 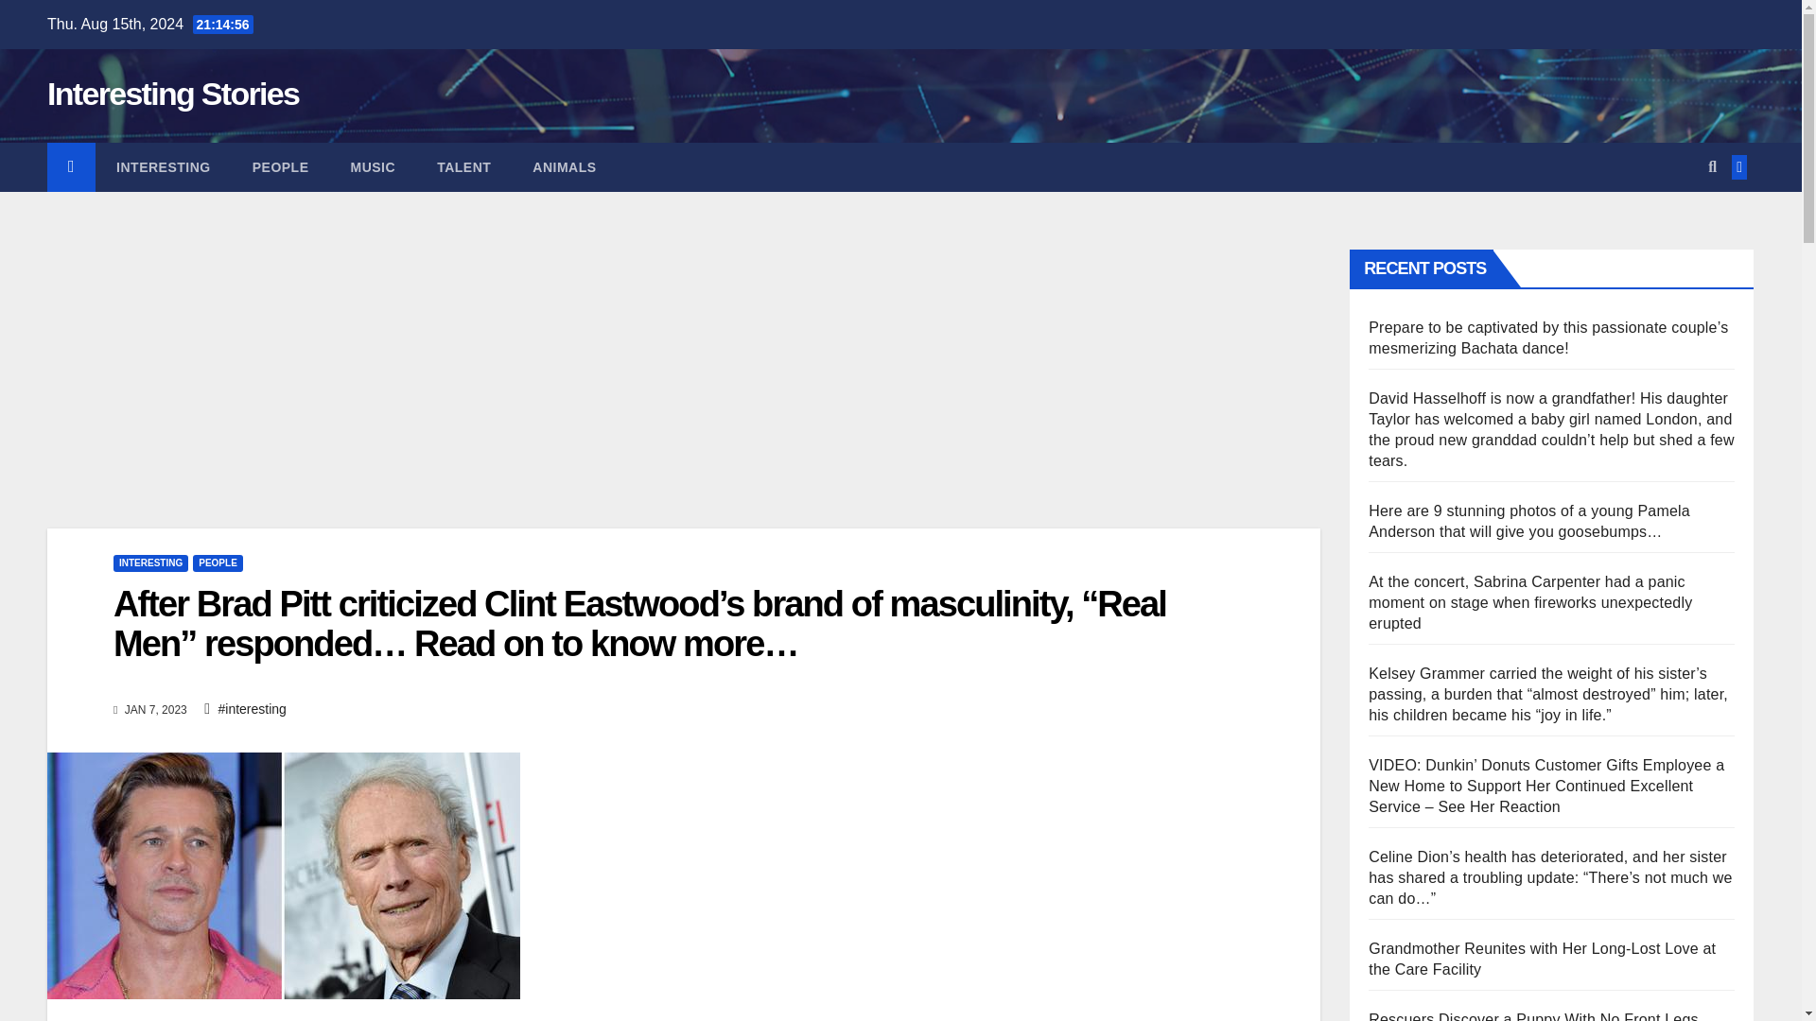 I want to click on Talent, so click(x=463, y=167).